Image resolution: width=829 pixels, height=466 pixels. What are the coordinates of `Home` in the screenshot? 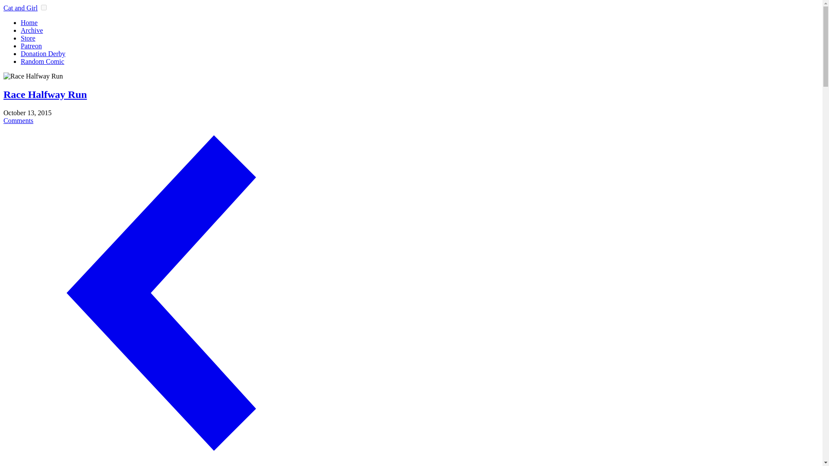 It's located at (29, 22).